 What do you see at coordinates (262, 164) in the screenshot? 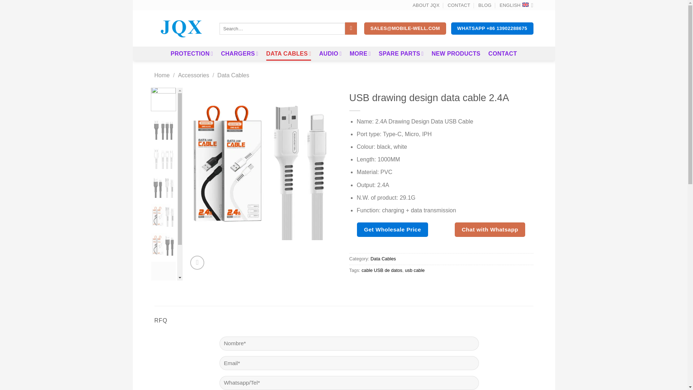
I see `USB drawing design data cable 2.4A 1` at bounding box center [262, 164].